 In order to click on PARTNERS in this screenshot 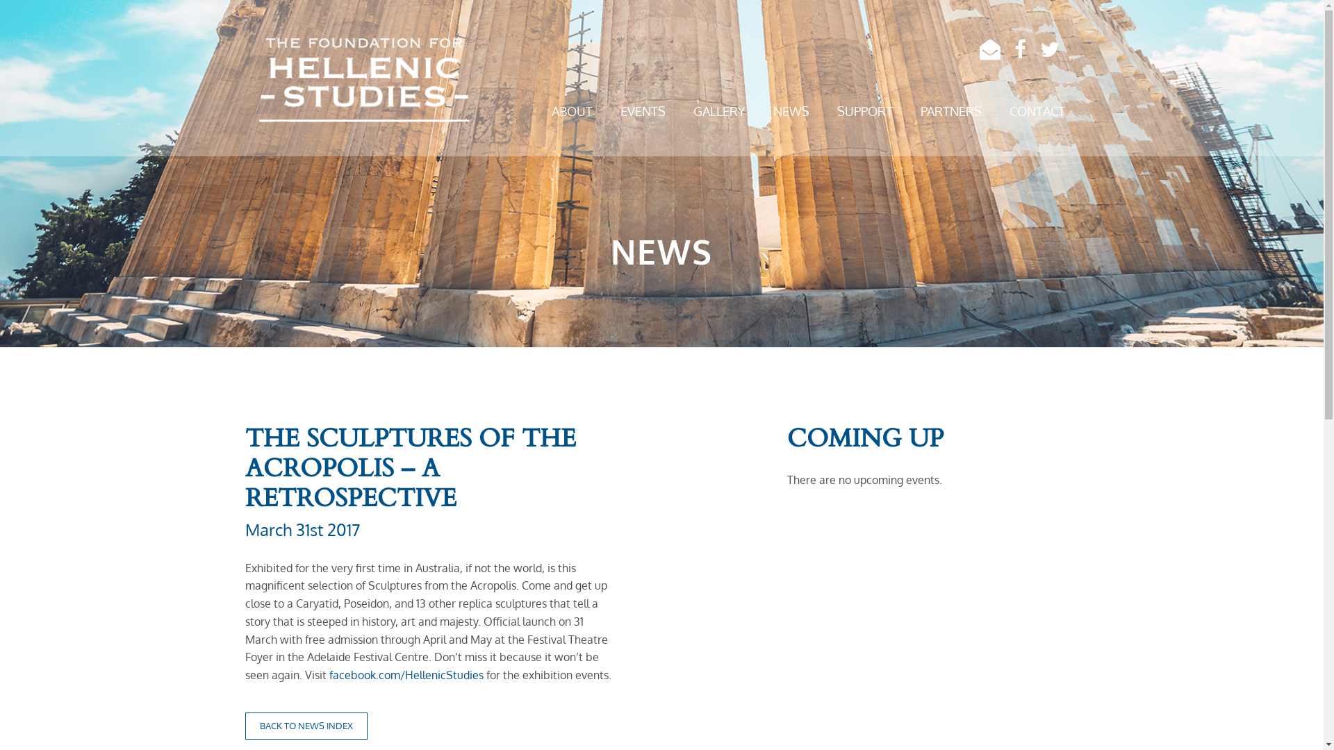, I will do `click(950, 112)`.